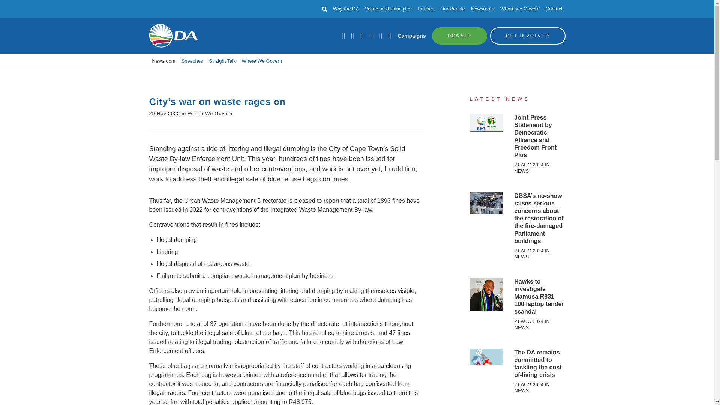  What do you see at coordinates (173, 36) in the screenshot?
I see `Democratic Alliance Logo` at bounding box center [173, 36].